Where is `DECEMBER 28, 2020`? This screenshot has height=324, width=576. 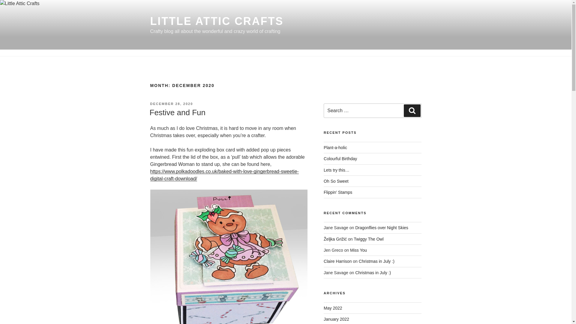
DECEMBER 28, 2020 is located at coordinates (171, 104).